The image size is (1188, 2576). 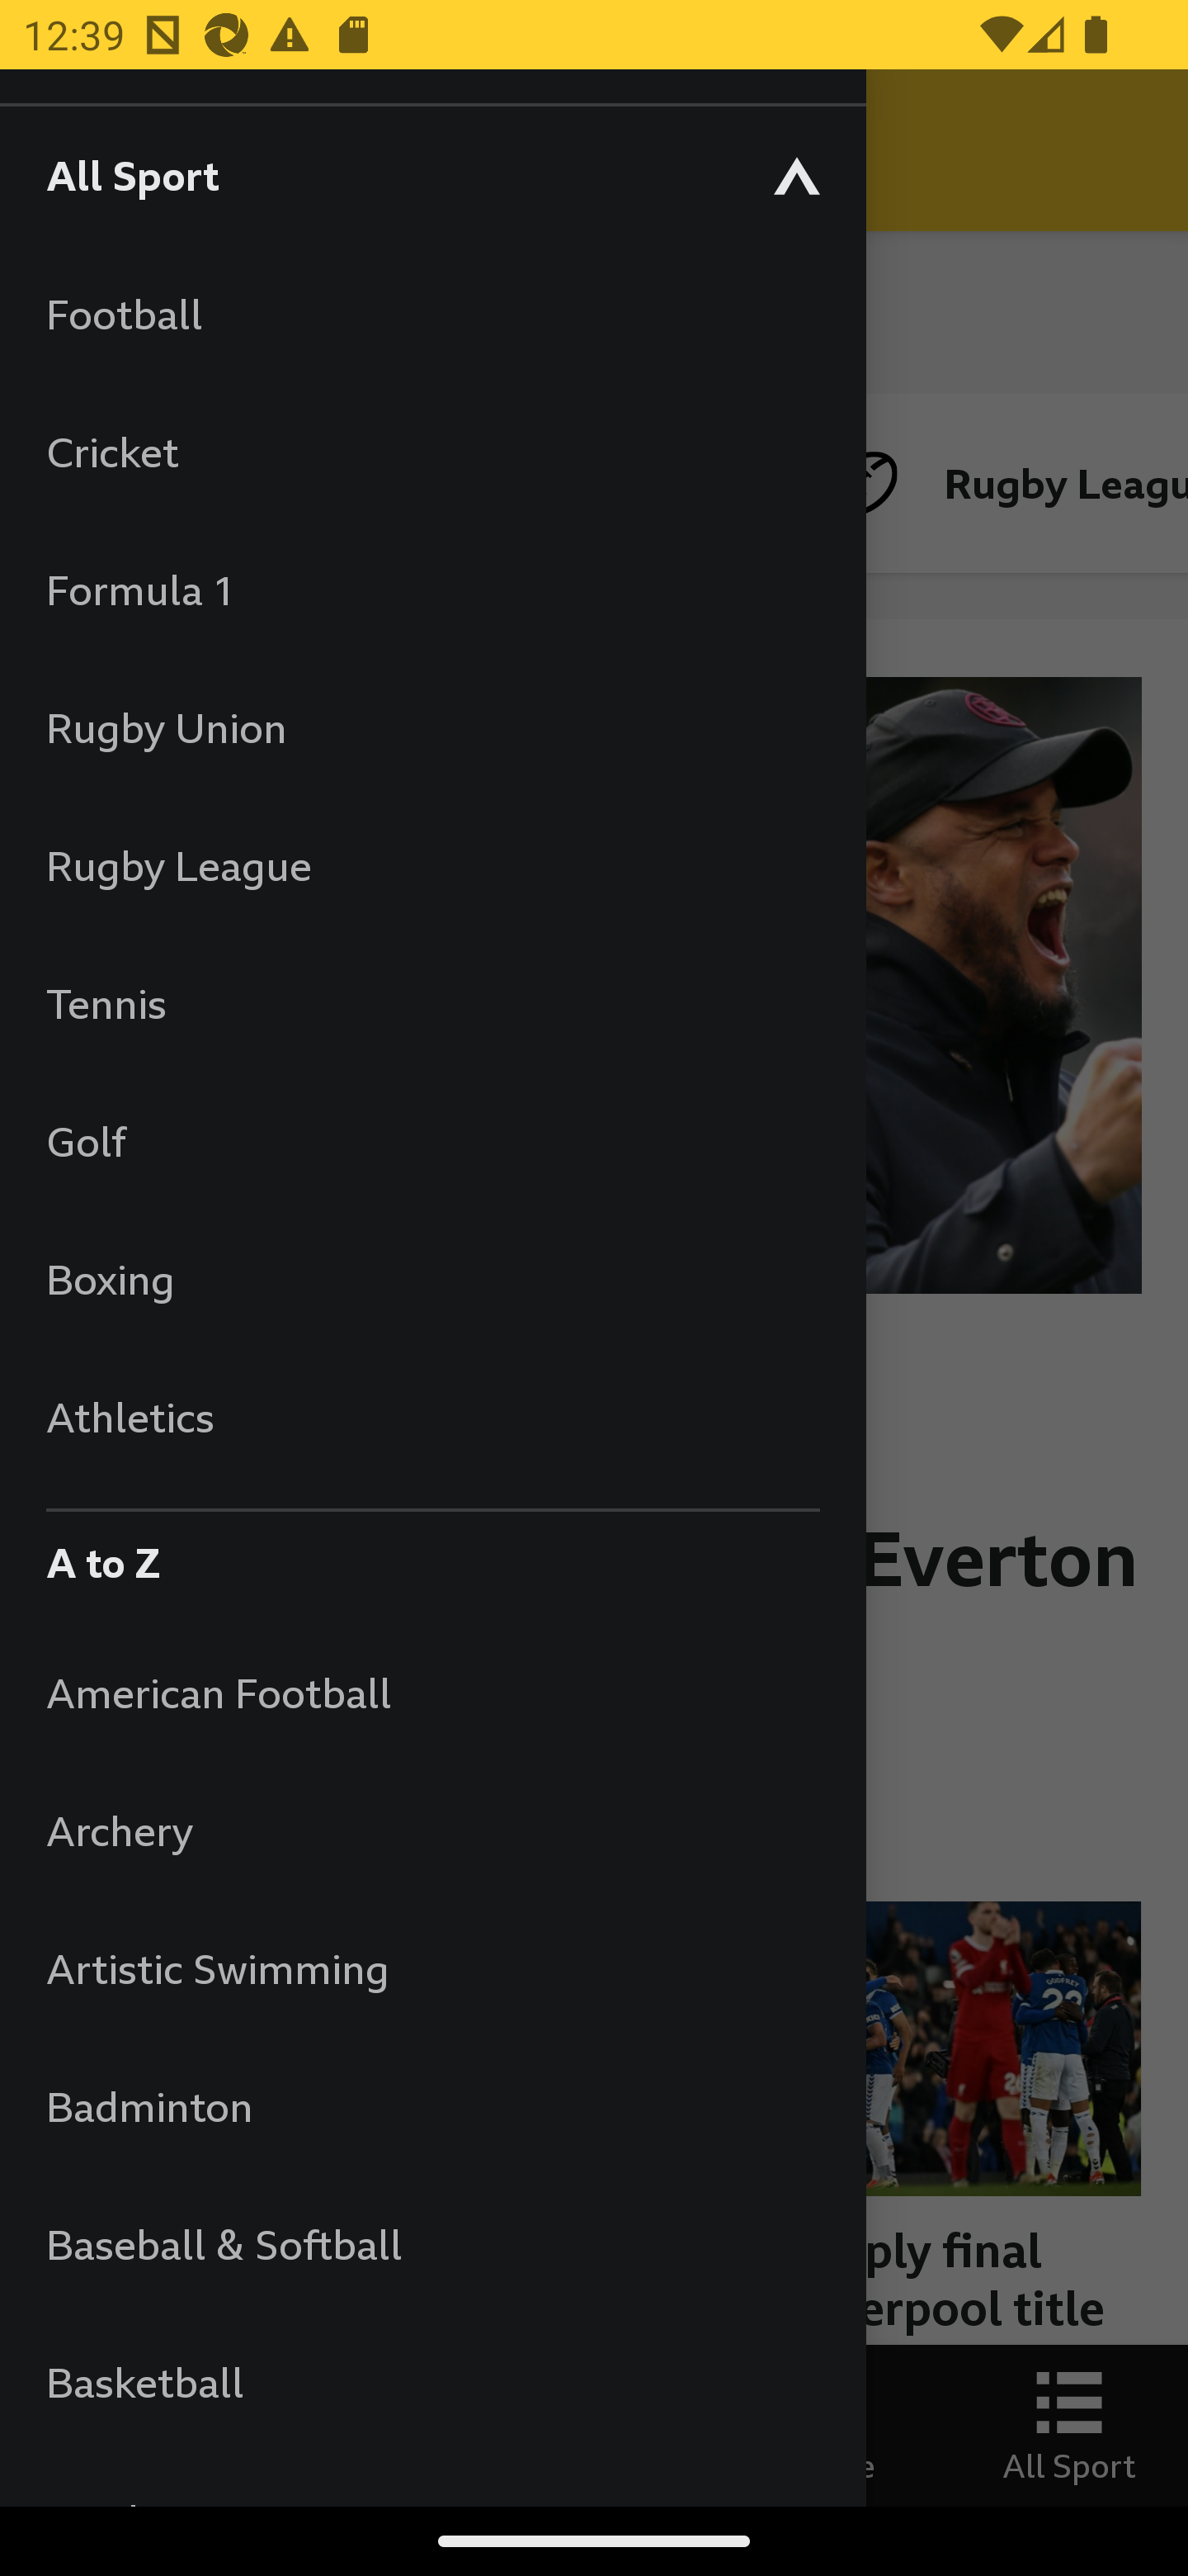 What do you see at coordinates (432, 1693) in the screenshot?
I see `American Football` at bounding box center [432, 1693].